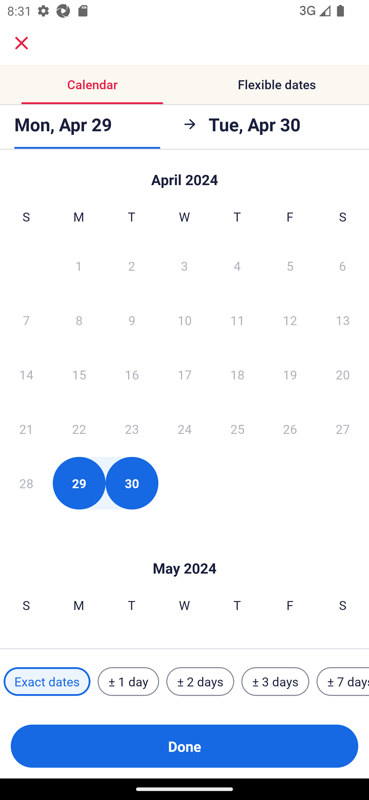 The width and height of the screenshot is (369, 800). What do you see at coordinates (79, 374) in the screenshot?
I see `15 Monday, April 15, 2024` at bounding box center [79, 374].